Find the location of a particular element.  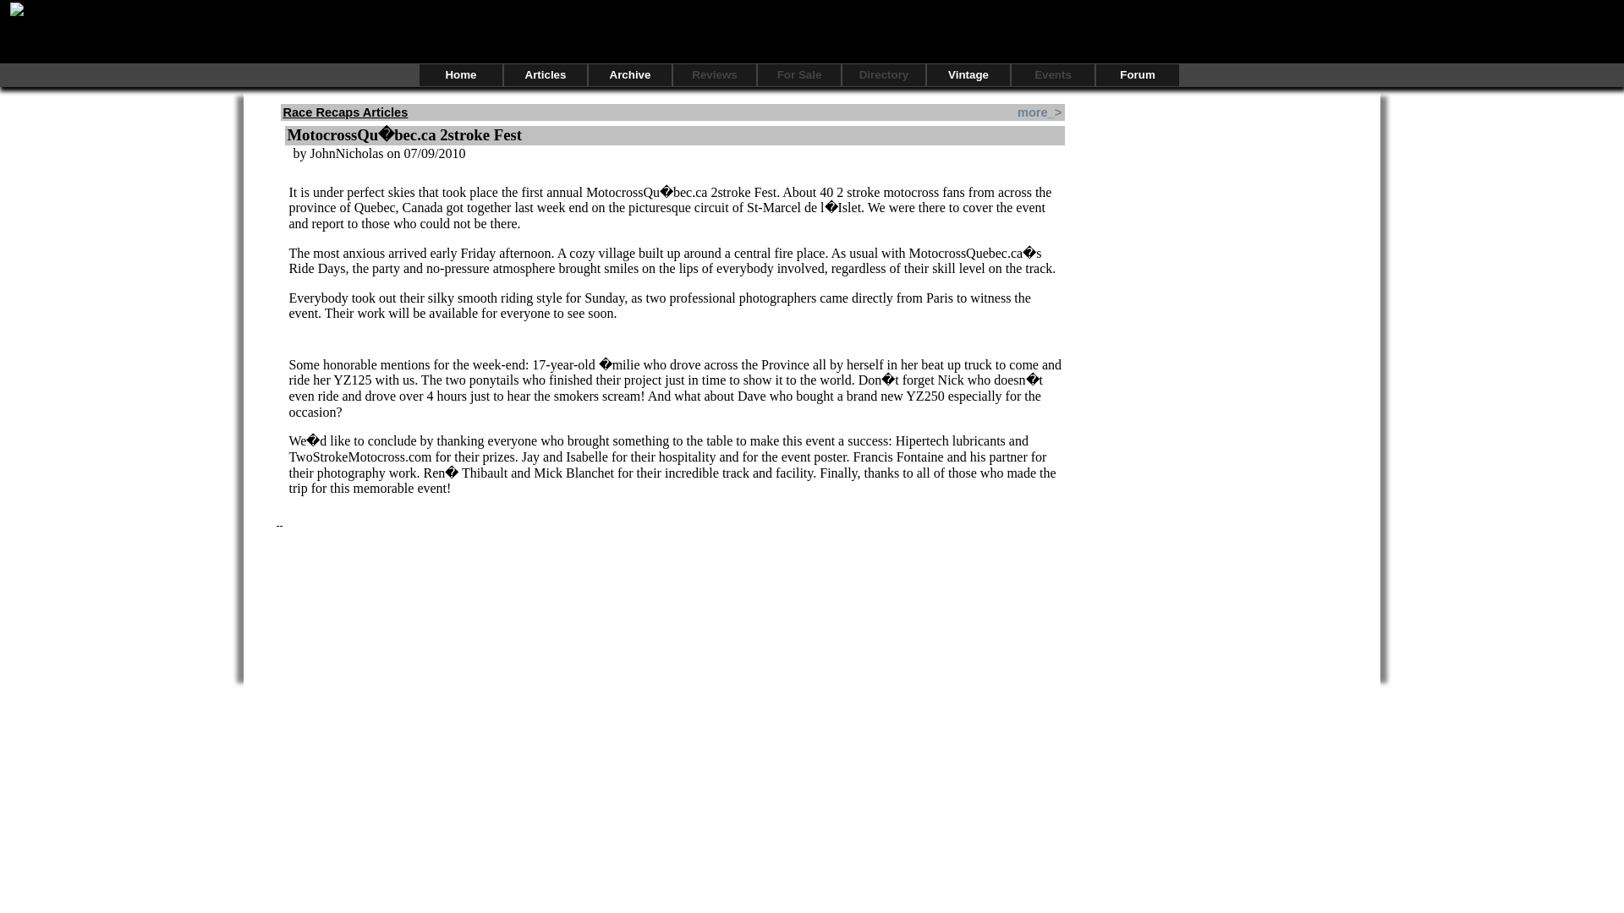

Directory is located at coordinates (884, 74).